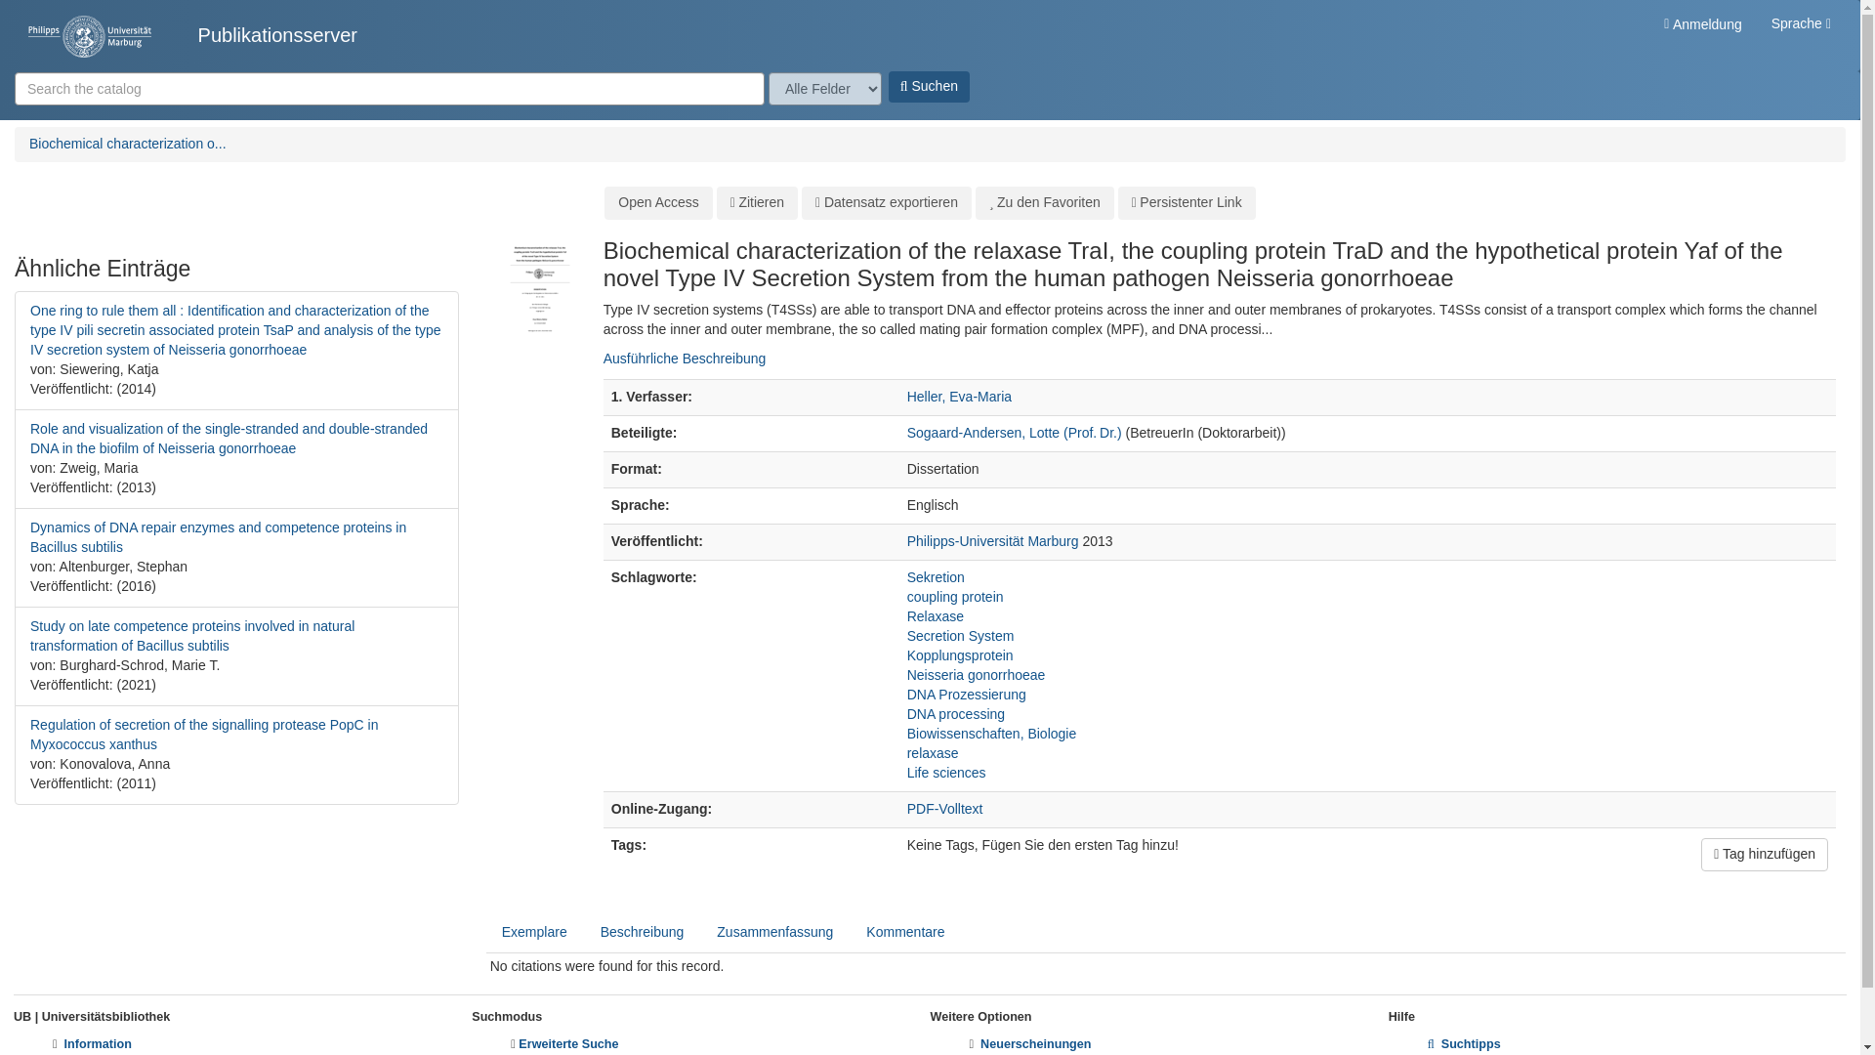 This screenshot has width=1875, height=1055. I want to click on Relaxase, so click(936, 616).